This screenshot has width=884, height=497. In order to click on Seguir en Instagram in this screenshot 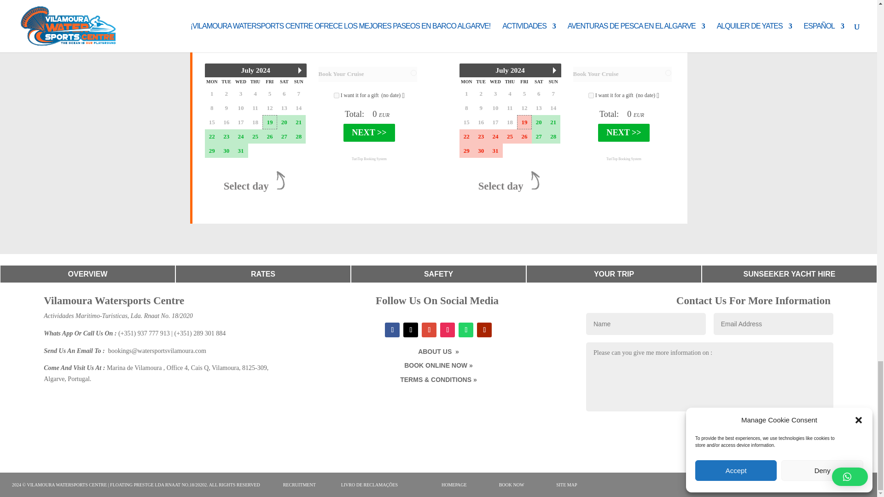, I will do `click(448, 329)`.